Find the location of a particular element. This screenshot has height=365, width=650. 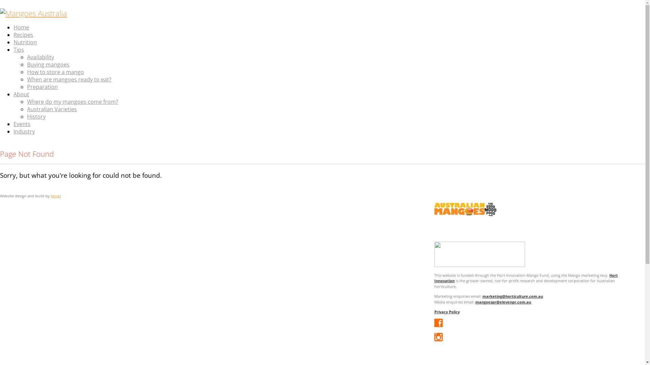

Recipes is located at coordinates (23, 35).